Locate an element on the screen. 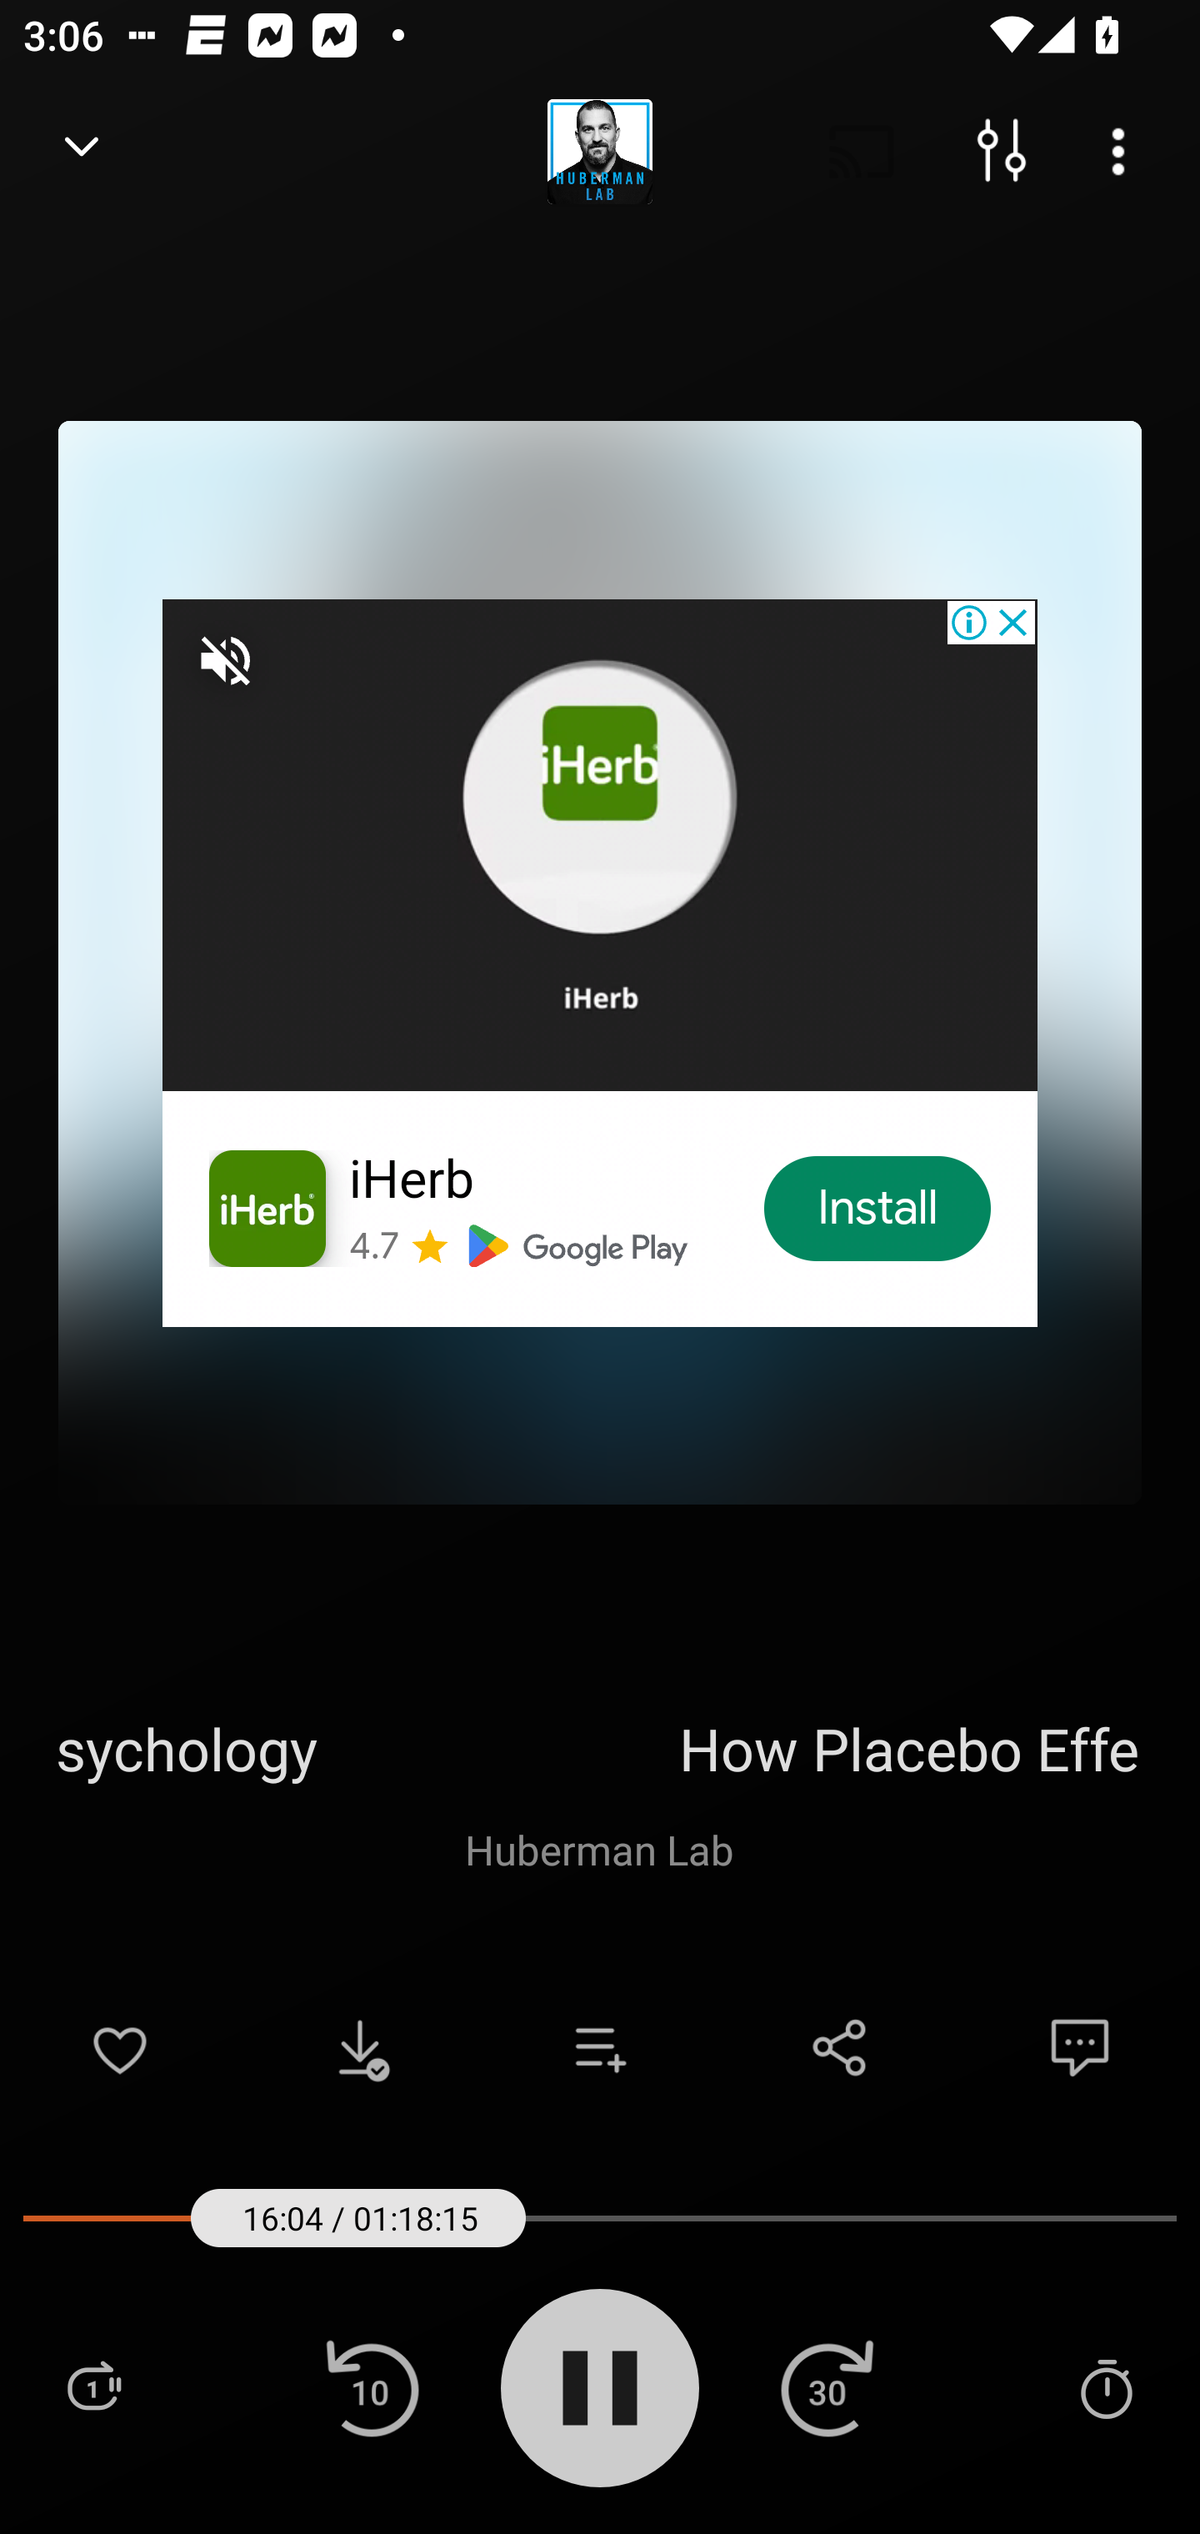 The height and width of the screenshot is (2534, 1200). iHerb 4.7 Install Install is located at coordinates (600, 962).